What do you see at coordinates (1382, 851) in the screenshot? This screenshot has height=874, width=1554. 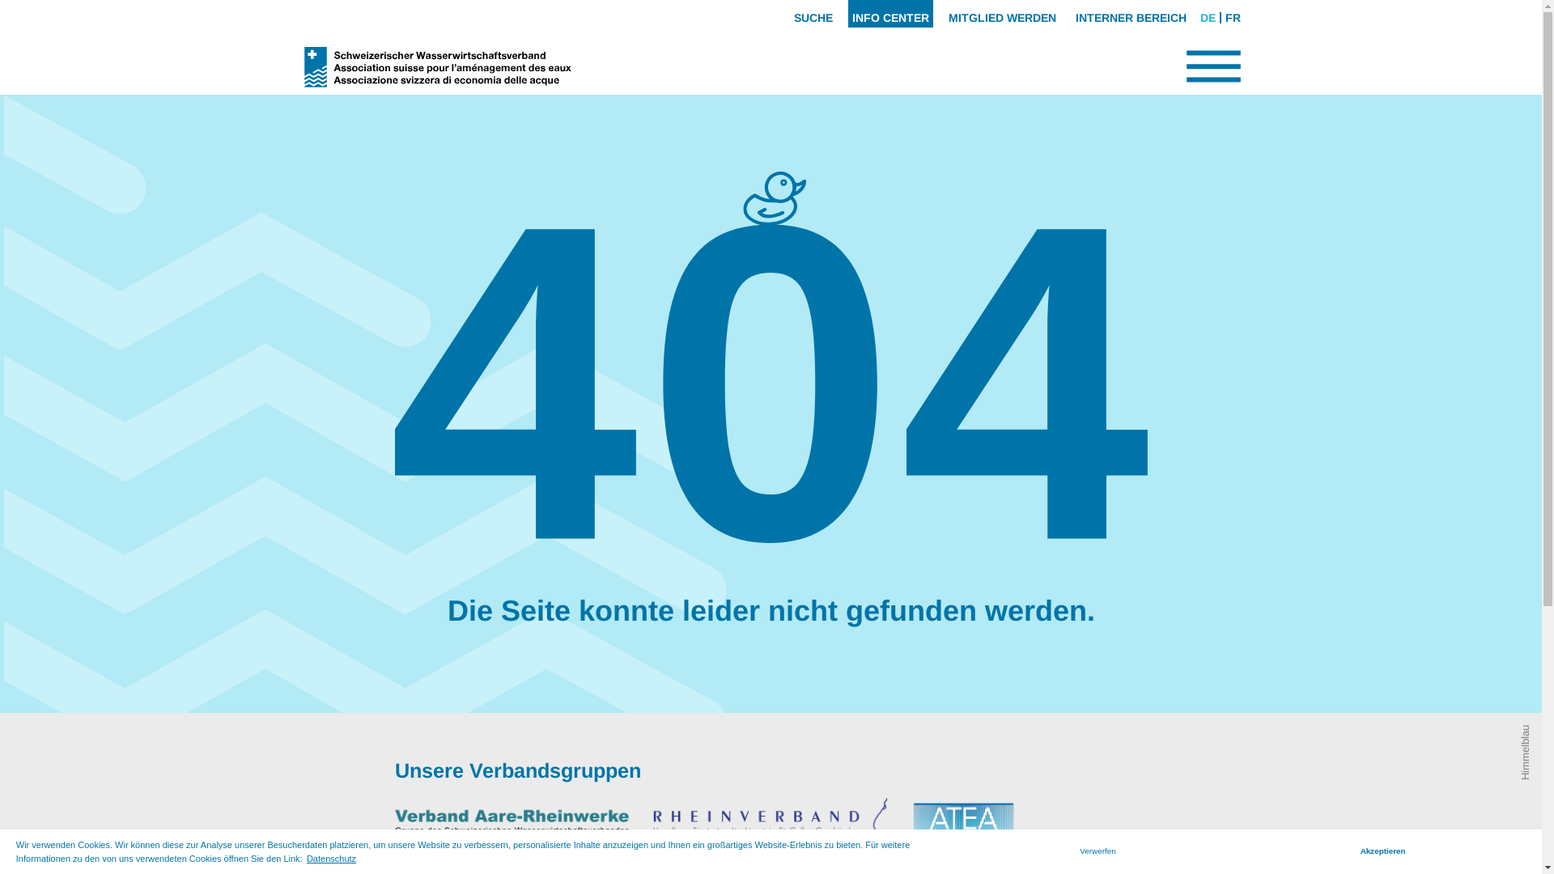 I see `Akzeptieren` at bounding box center [1382, 851].